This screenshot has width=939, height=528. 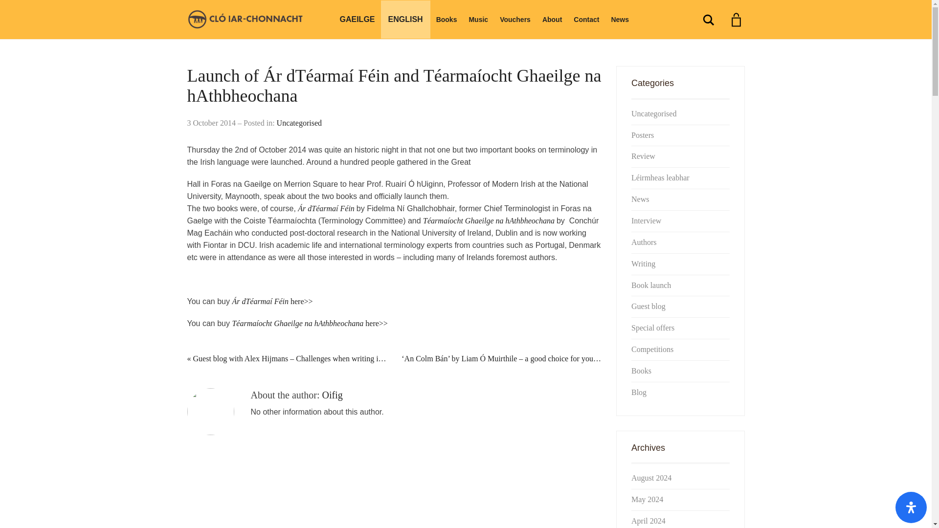 I want to click on GAEILGE, so click(x=357, y=20).